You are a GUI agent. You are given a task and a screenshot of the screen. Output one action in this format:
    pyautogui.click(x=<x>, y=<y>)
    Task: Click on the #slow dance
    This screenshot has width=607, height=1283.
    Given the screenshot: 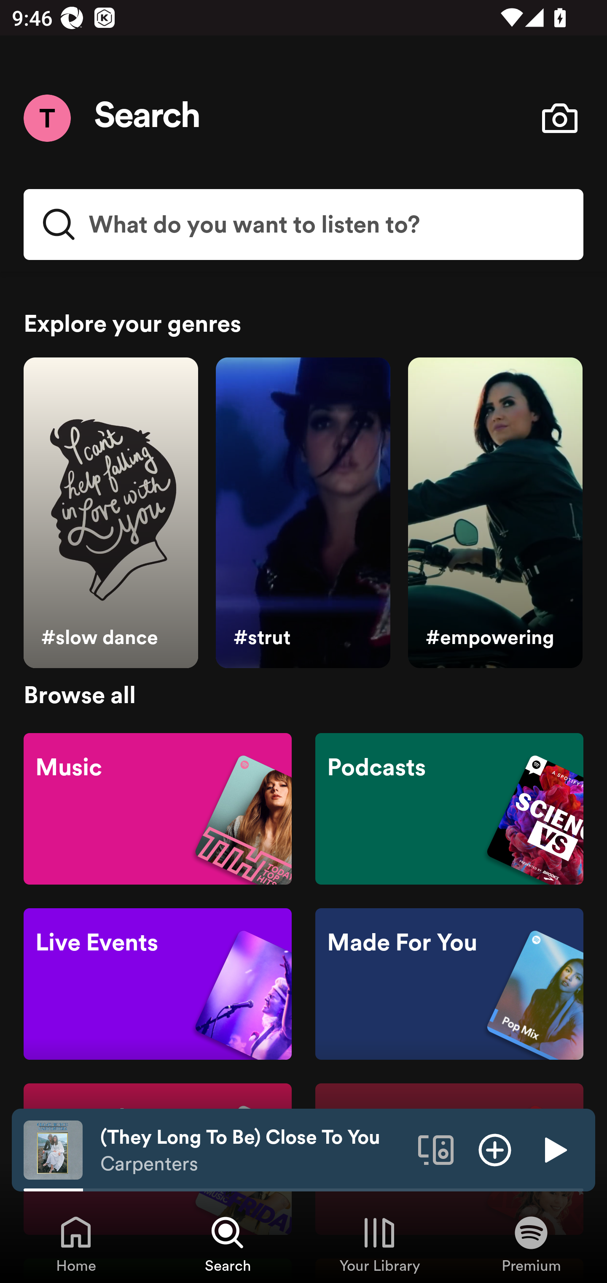 What is the action you would take?
    pyautogui.click(x=110, y=513)
    